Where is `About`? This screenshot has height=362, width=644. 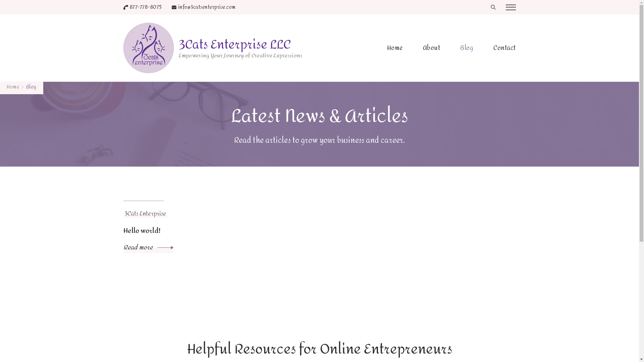
About is located at coordinates (431, 48).